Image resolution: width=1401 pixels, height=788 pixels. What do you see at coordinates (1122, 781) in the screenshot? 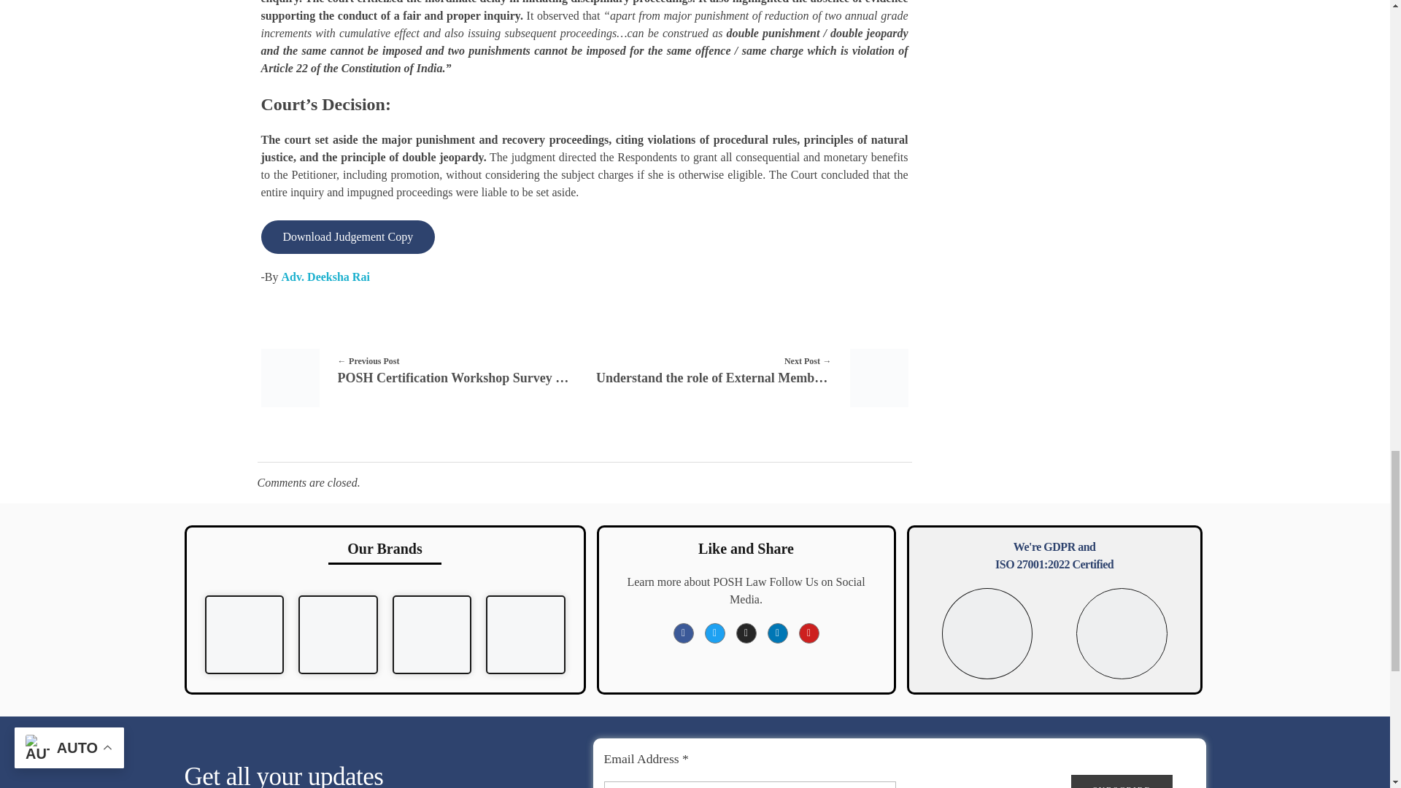
I see `Subscribe` at bounding box center [1122, 781].